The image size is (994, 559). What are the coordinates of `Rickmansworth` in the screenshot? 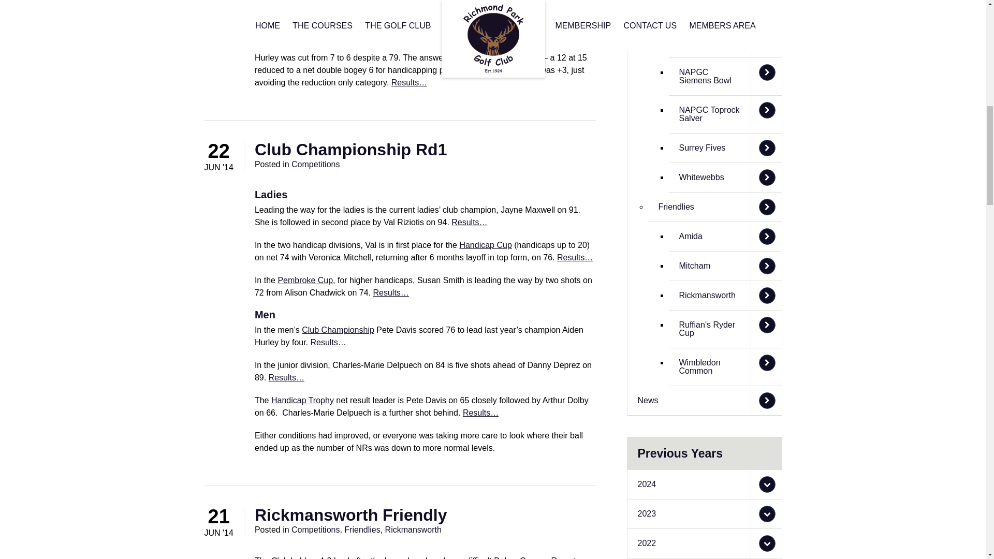 It's located at (413, 530).